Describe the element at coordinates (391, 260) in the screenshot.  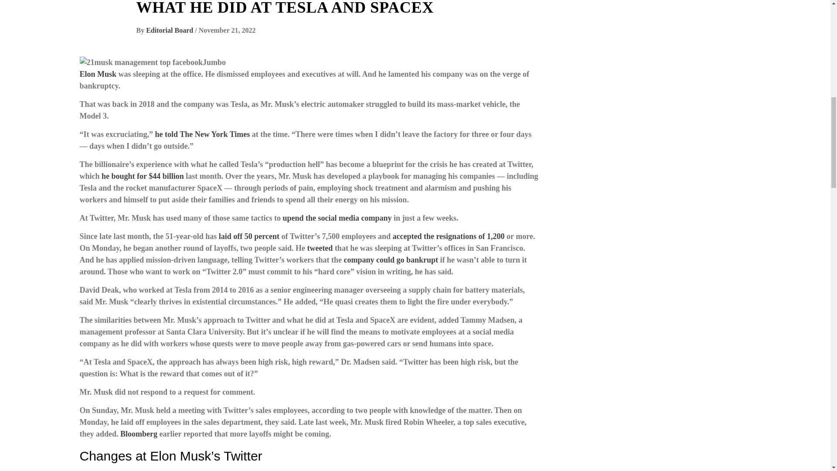
I see `company could go bankrupt` at that location.